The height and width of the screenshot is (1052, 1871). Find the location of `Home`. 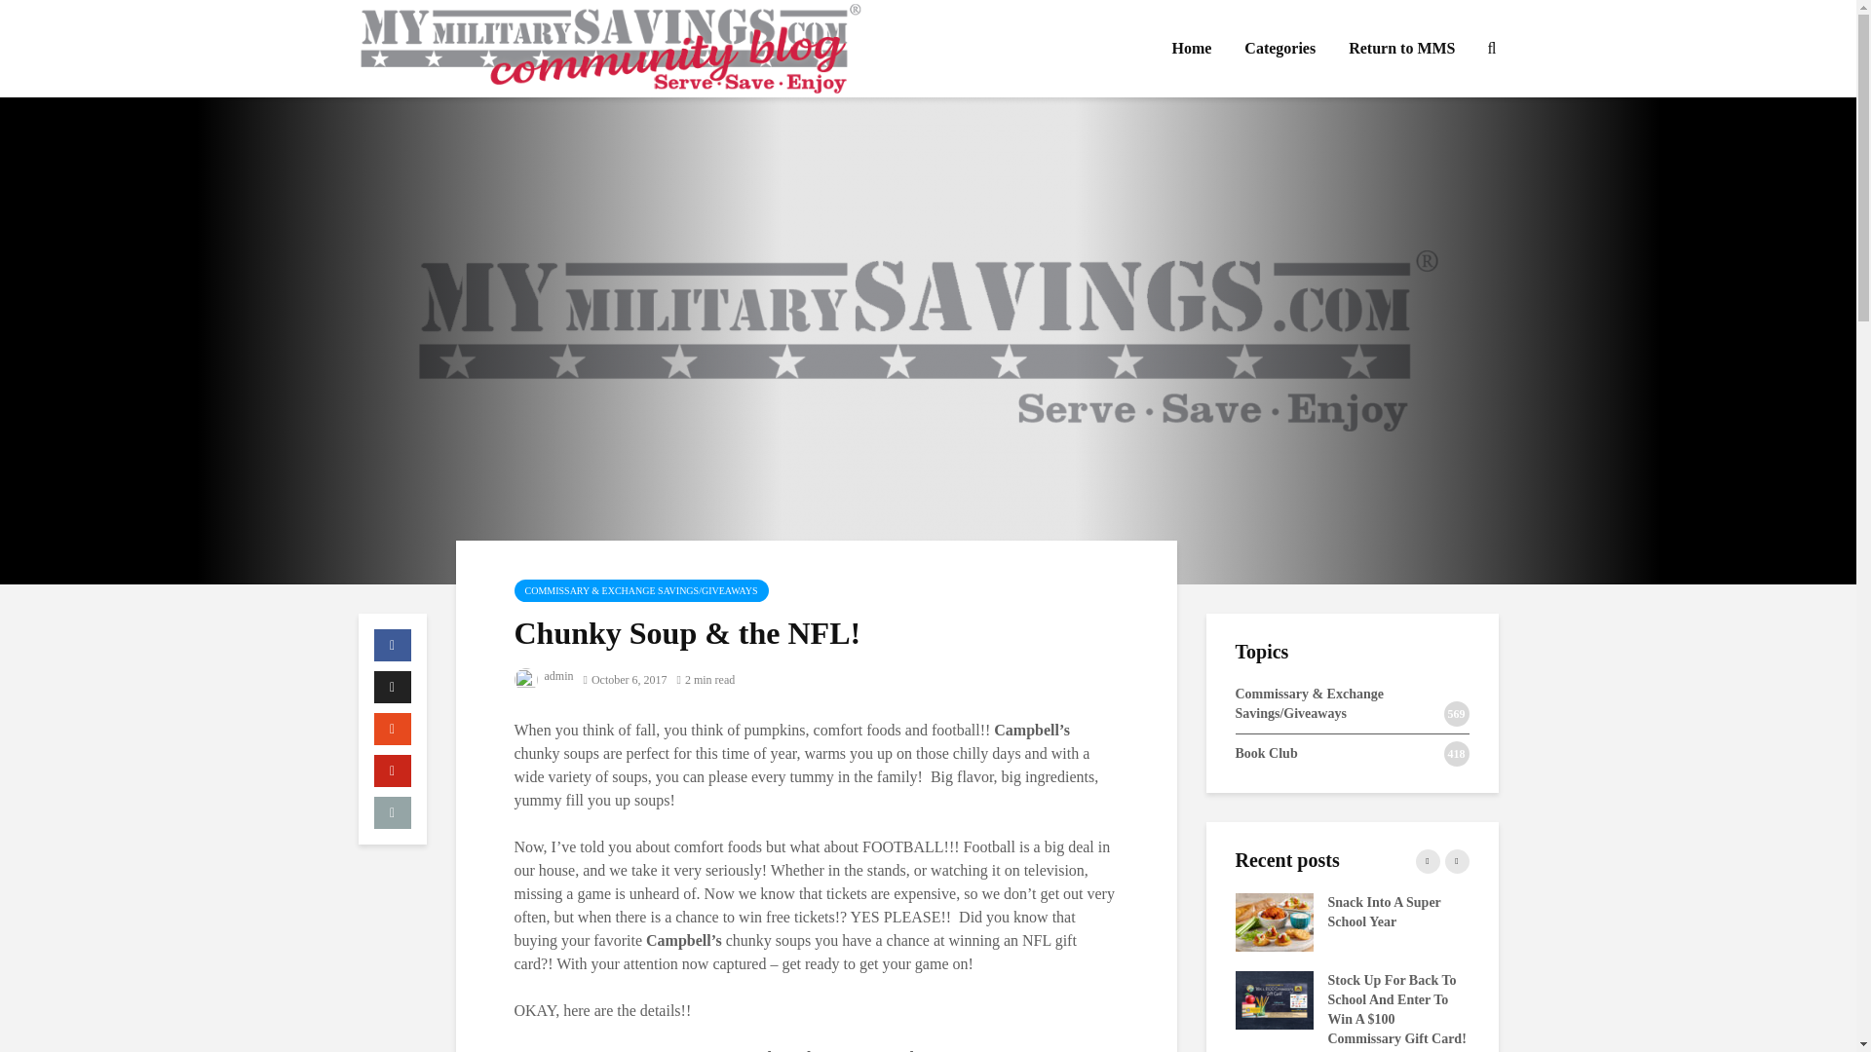

Home is located at coordinates (1191, 49).